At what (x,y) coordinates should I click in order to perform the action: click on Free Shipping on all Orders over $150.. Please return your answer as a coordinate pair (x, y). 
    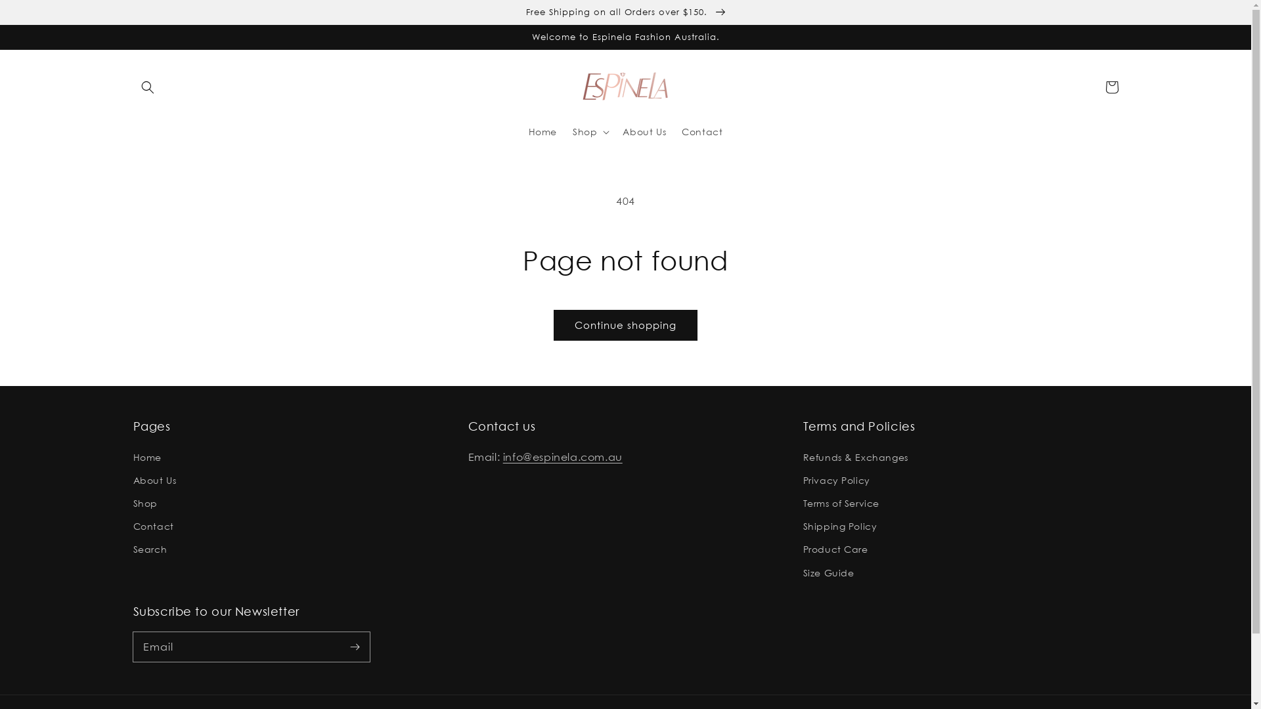
    Looking at the image, I should click on (625, 12).